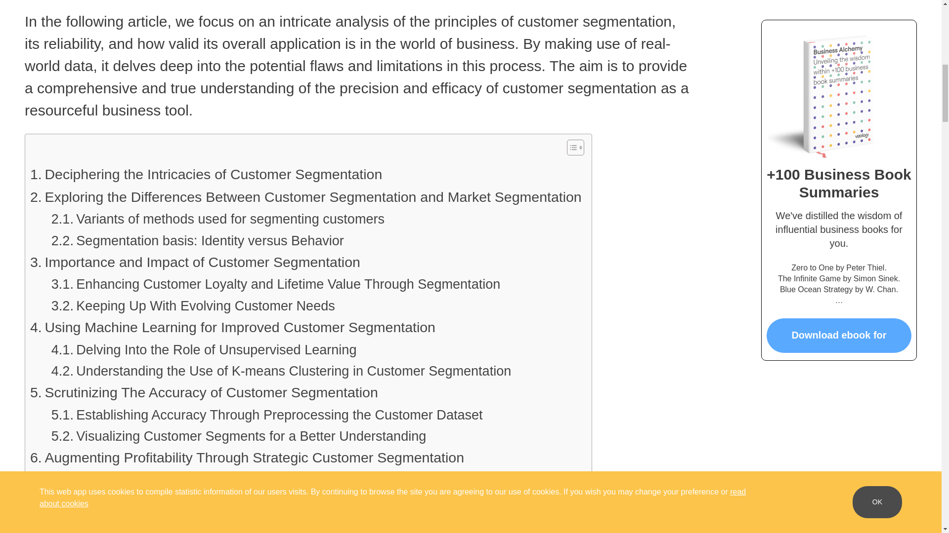  What do you see at coordinates (204, 349) in the screenshot?
I see `Delving Into the Role of Unsupervised Learning` at bounding box center [204, 349].